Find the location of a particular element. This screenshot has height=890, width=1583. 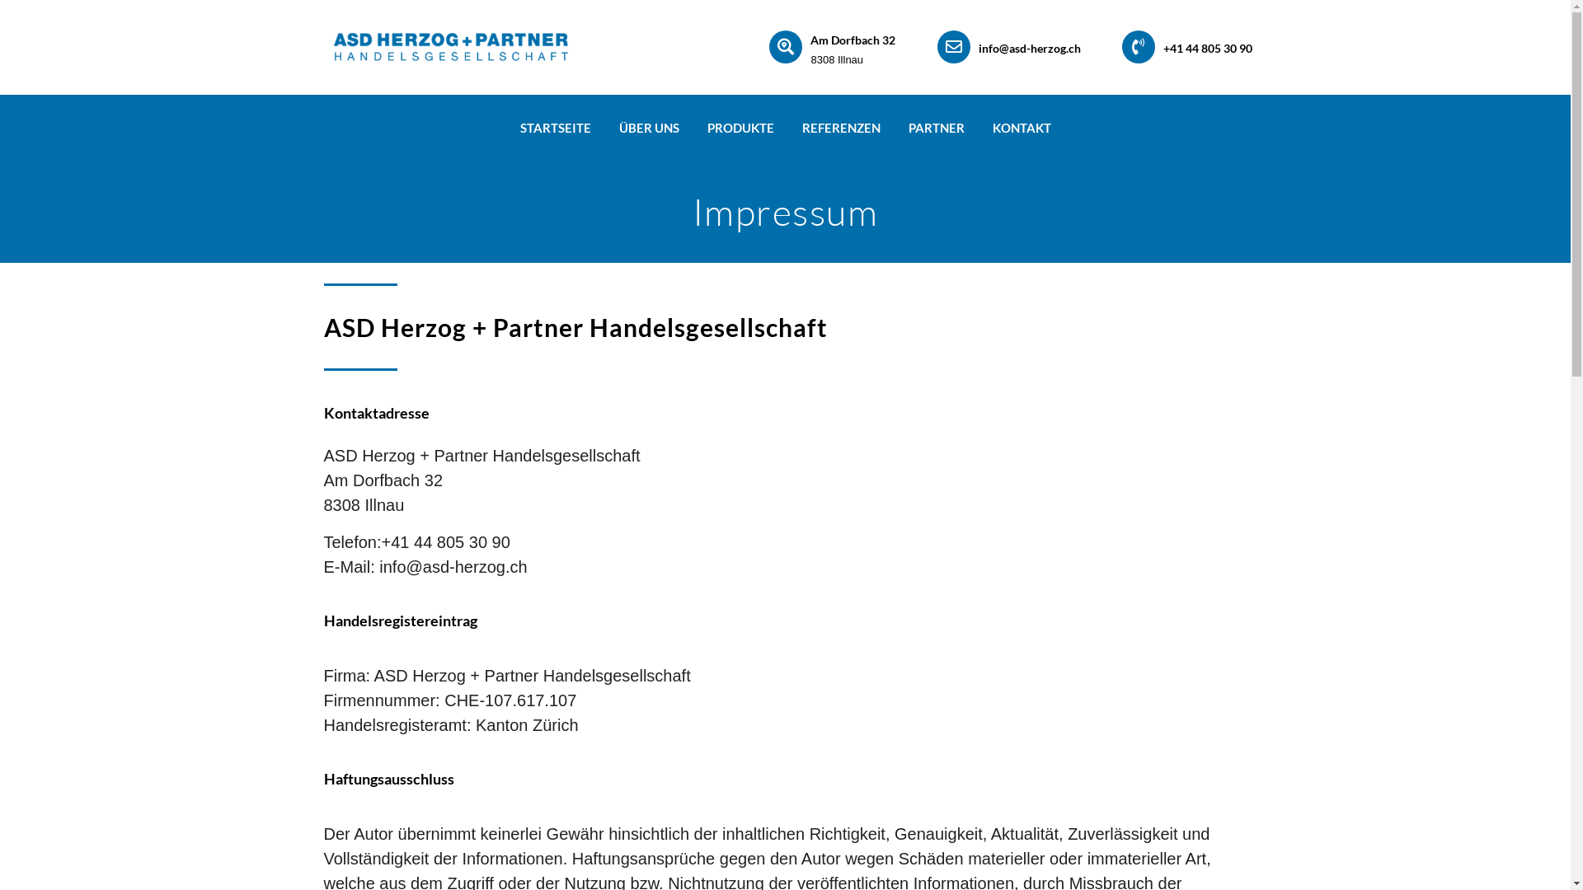

info@asd-herzog.ch is located at coordinates (1030, 48).